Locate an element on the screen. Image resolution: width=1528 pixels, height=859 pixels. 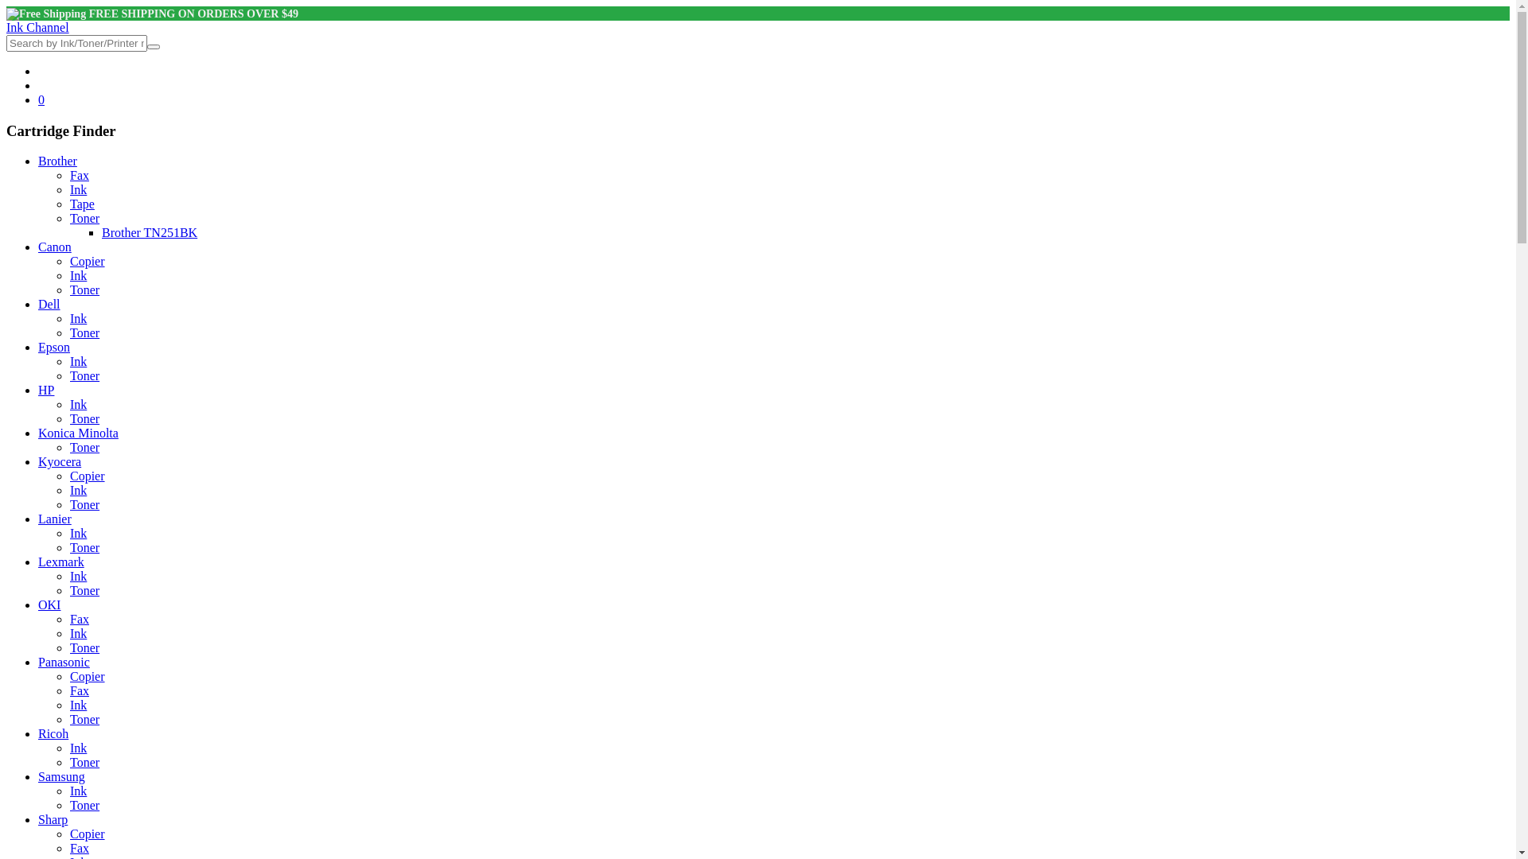
Ink is located at coordinates (78, 633).